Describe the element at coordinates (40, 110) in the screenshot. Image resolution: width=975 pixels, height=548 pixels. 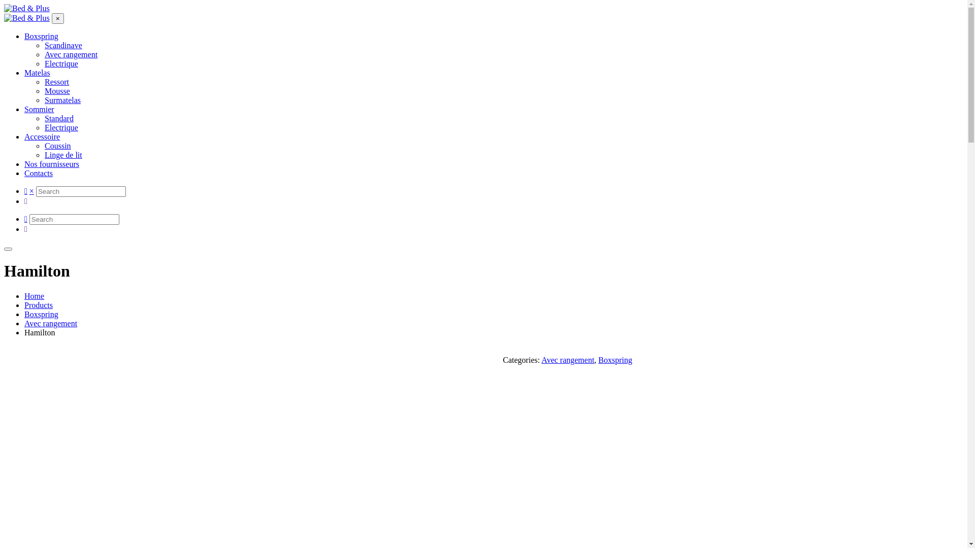
I see `Sommier` at that location.